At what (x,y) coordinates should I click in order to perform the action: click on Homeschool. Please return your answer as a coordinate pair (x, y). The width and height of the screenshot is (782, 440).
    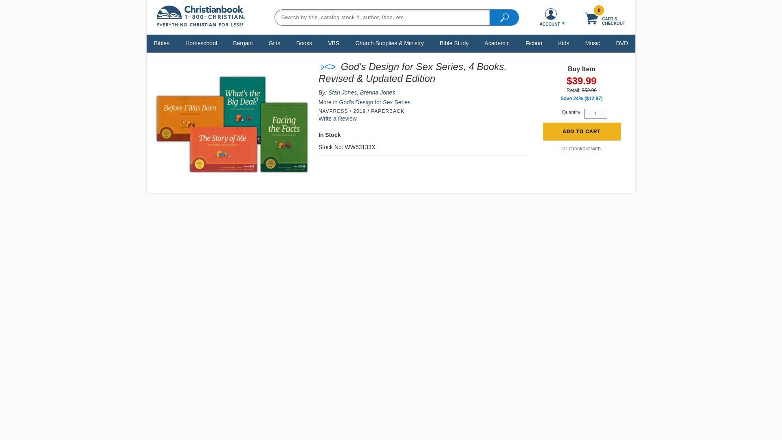
    Looking at the image, I should click on (201, 43).